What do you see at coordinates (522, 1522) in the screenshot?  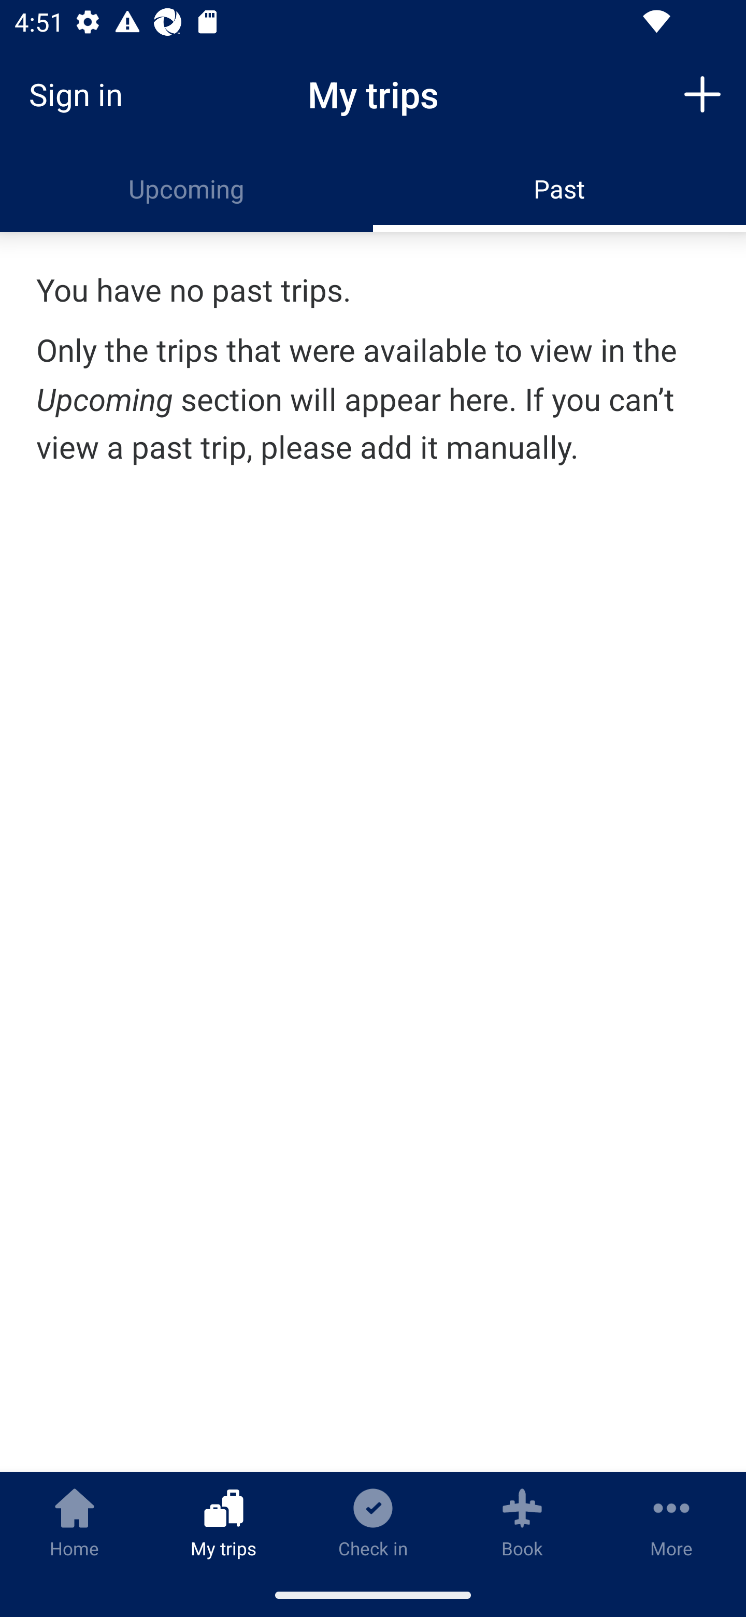 I see `Book` at bounding box center [522, 1522].